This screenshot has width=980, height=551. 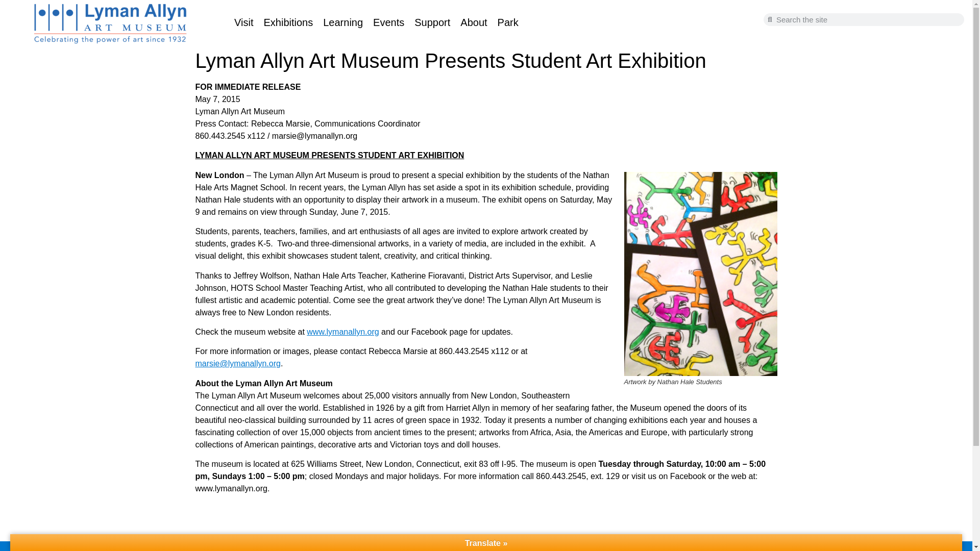 What do you see at coordinates (432, 22) in the screenshot?
I see `Support` at bounding box center [432, 22].